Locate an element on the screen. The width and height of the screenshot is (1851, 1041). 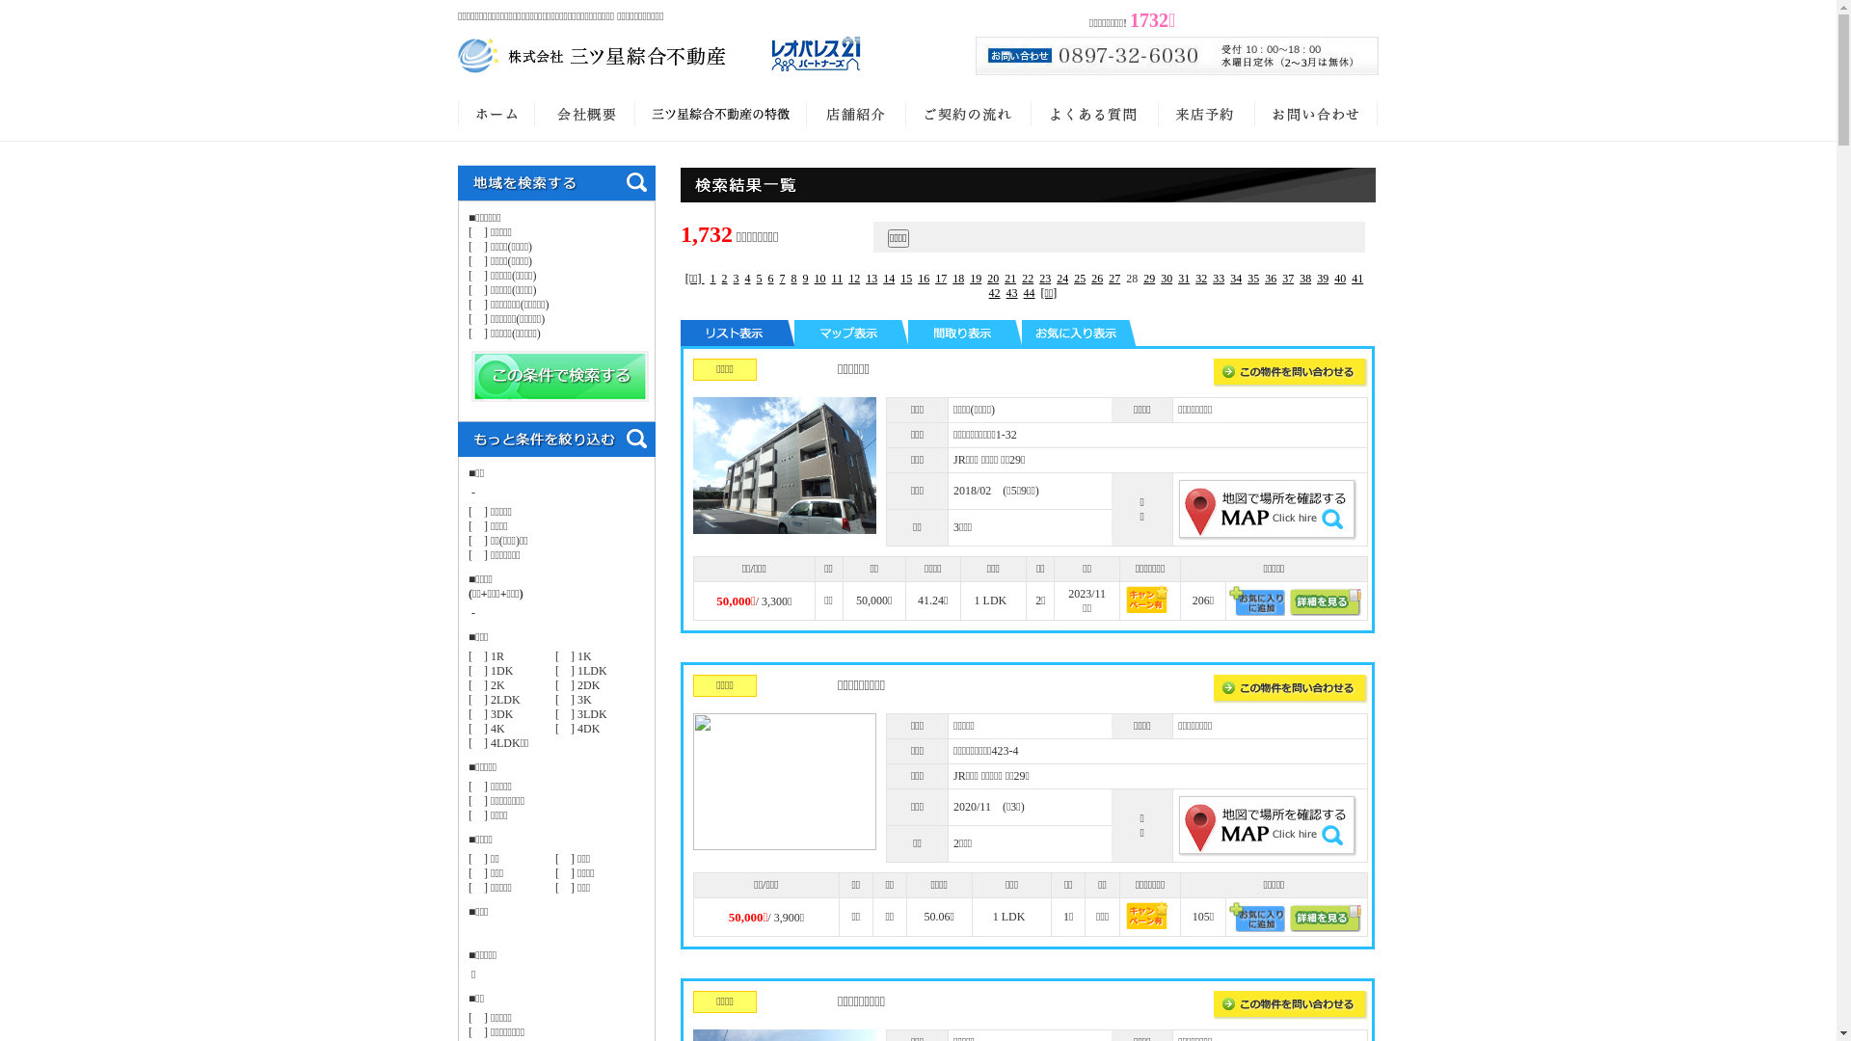
3 is located at coordinates (737, 279).